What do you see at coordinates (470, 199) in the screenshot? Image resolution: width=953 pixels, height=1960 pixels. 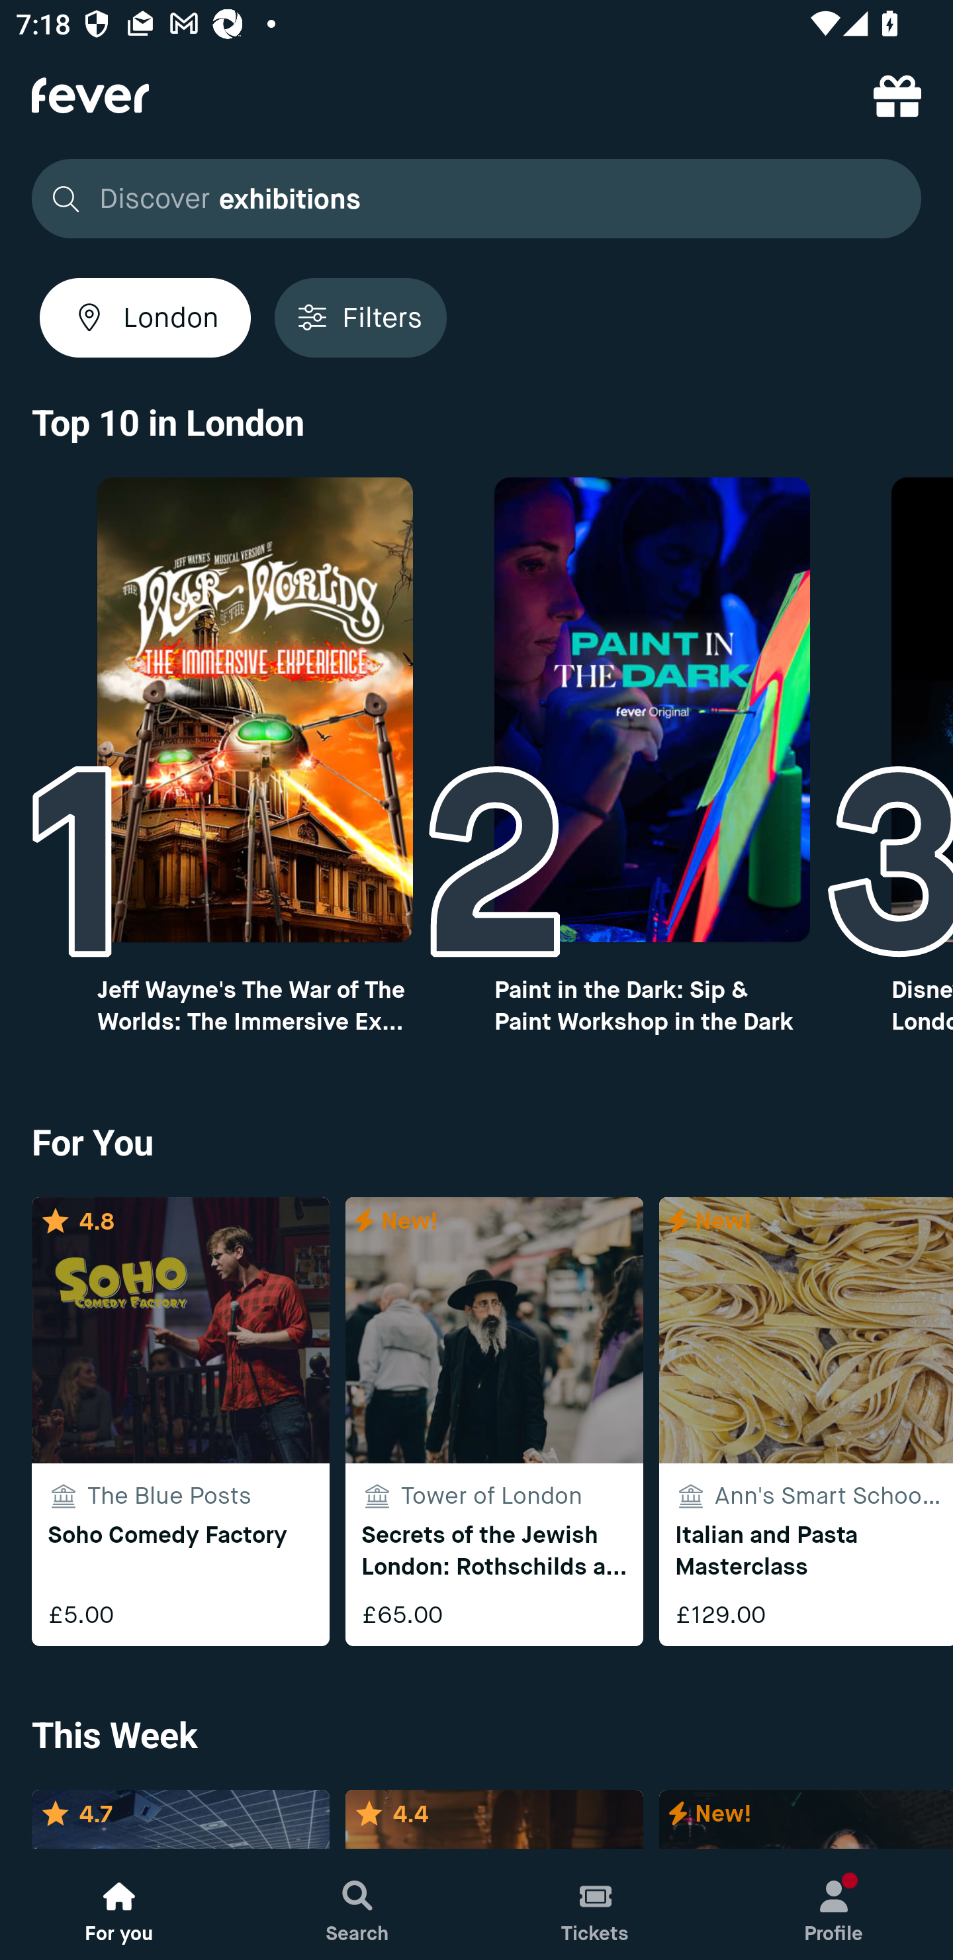 I see `Discover exhibitions` at bounding box center [470, 199].